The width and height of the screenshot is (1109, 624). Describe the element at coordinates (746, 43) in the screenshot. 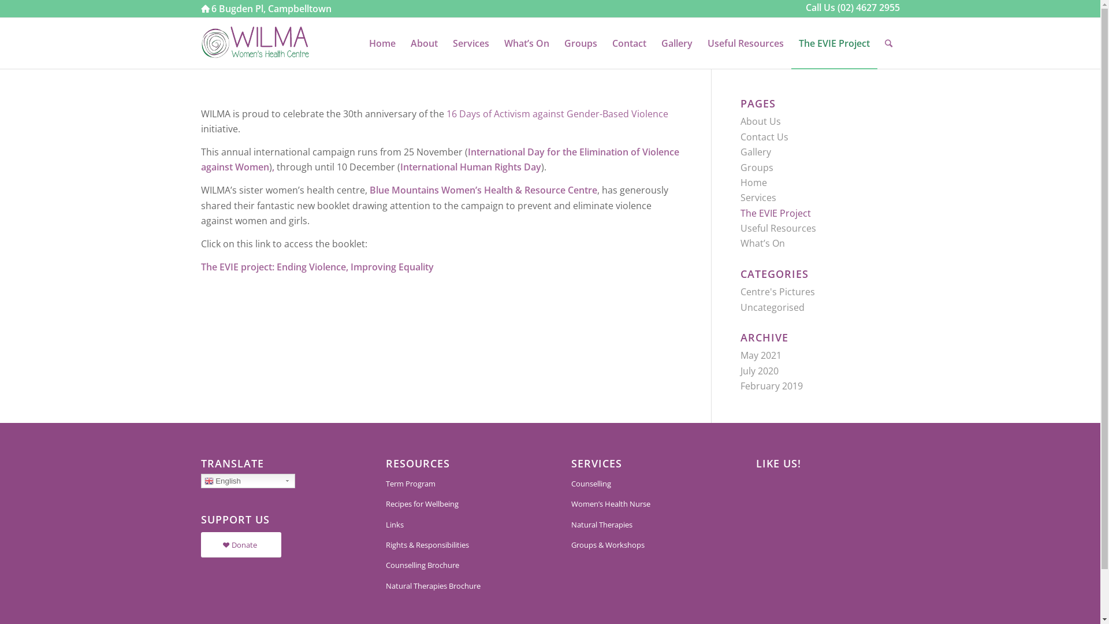

I see `Useful Resources` at that location.